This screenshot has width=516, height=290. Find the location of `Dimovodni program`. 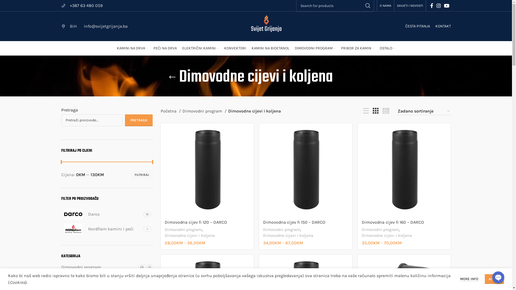

Dimovodni program is located at coordinates (380, 230).